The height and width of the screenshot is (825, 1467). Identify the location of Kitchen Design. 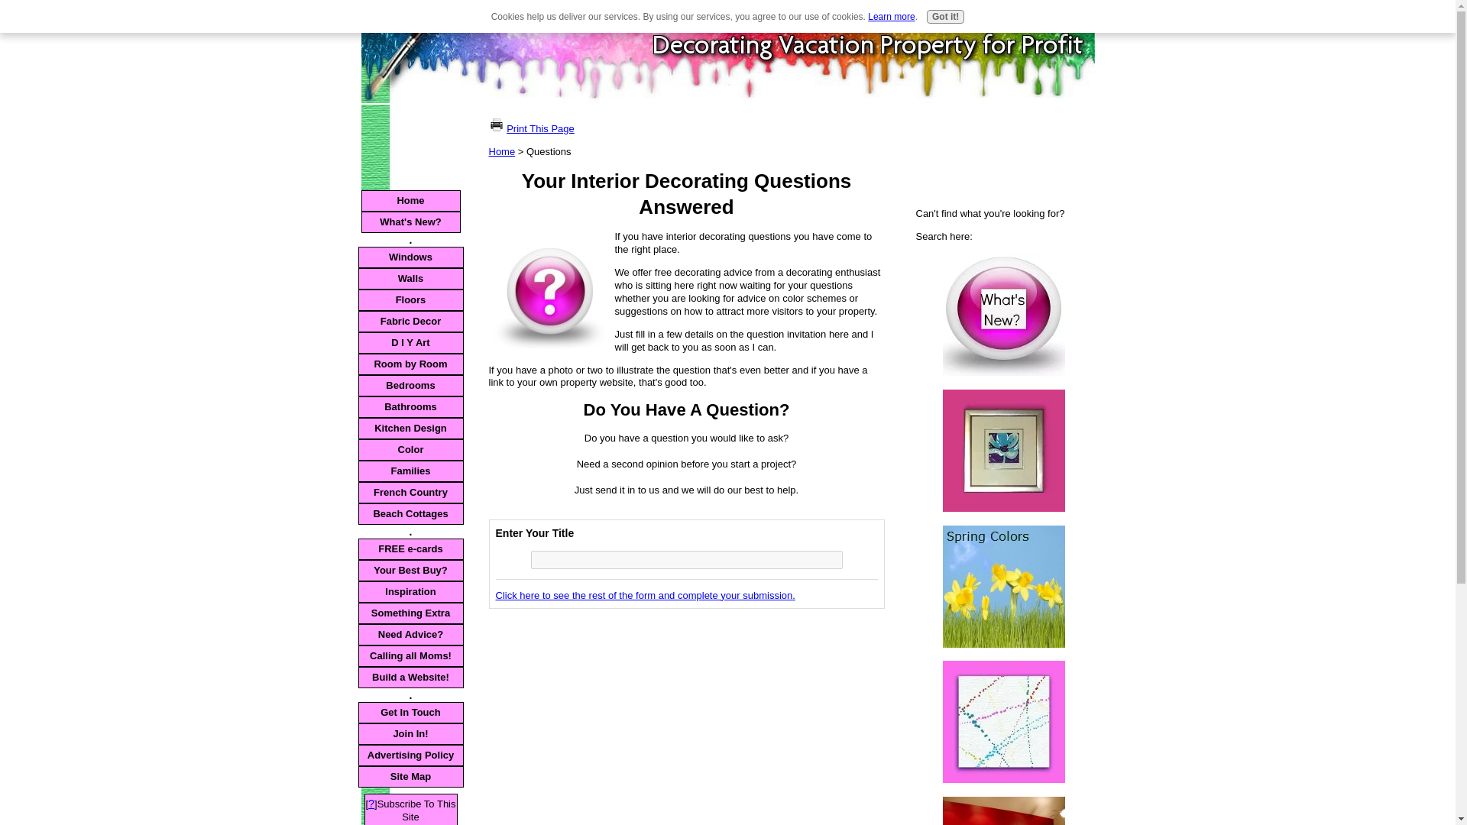
(410, 428).